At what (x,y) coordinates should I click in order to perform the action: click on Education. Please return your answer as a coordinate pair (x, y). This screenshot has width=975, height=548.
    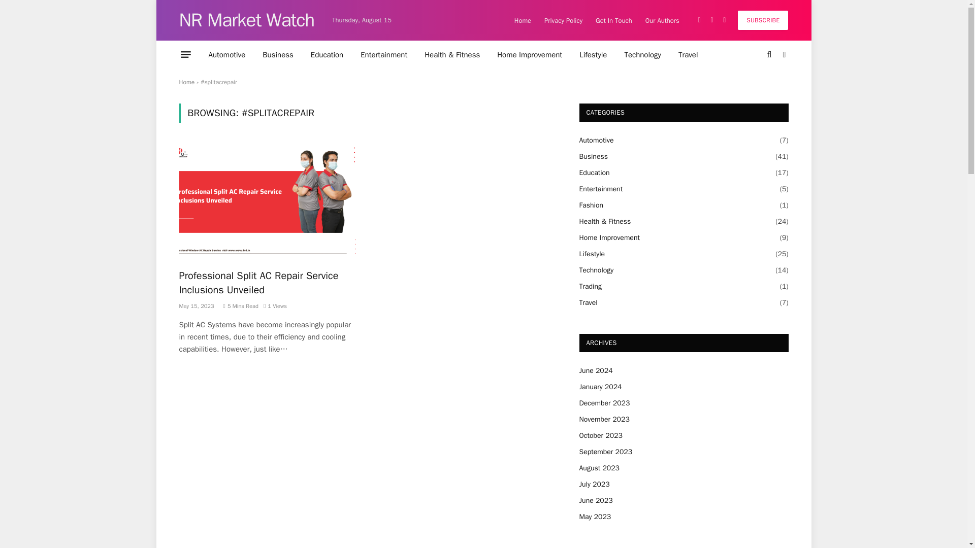
    Looking at the image, I should click on (327, 54).